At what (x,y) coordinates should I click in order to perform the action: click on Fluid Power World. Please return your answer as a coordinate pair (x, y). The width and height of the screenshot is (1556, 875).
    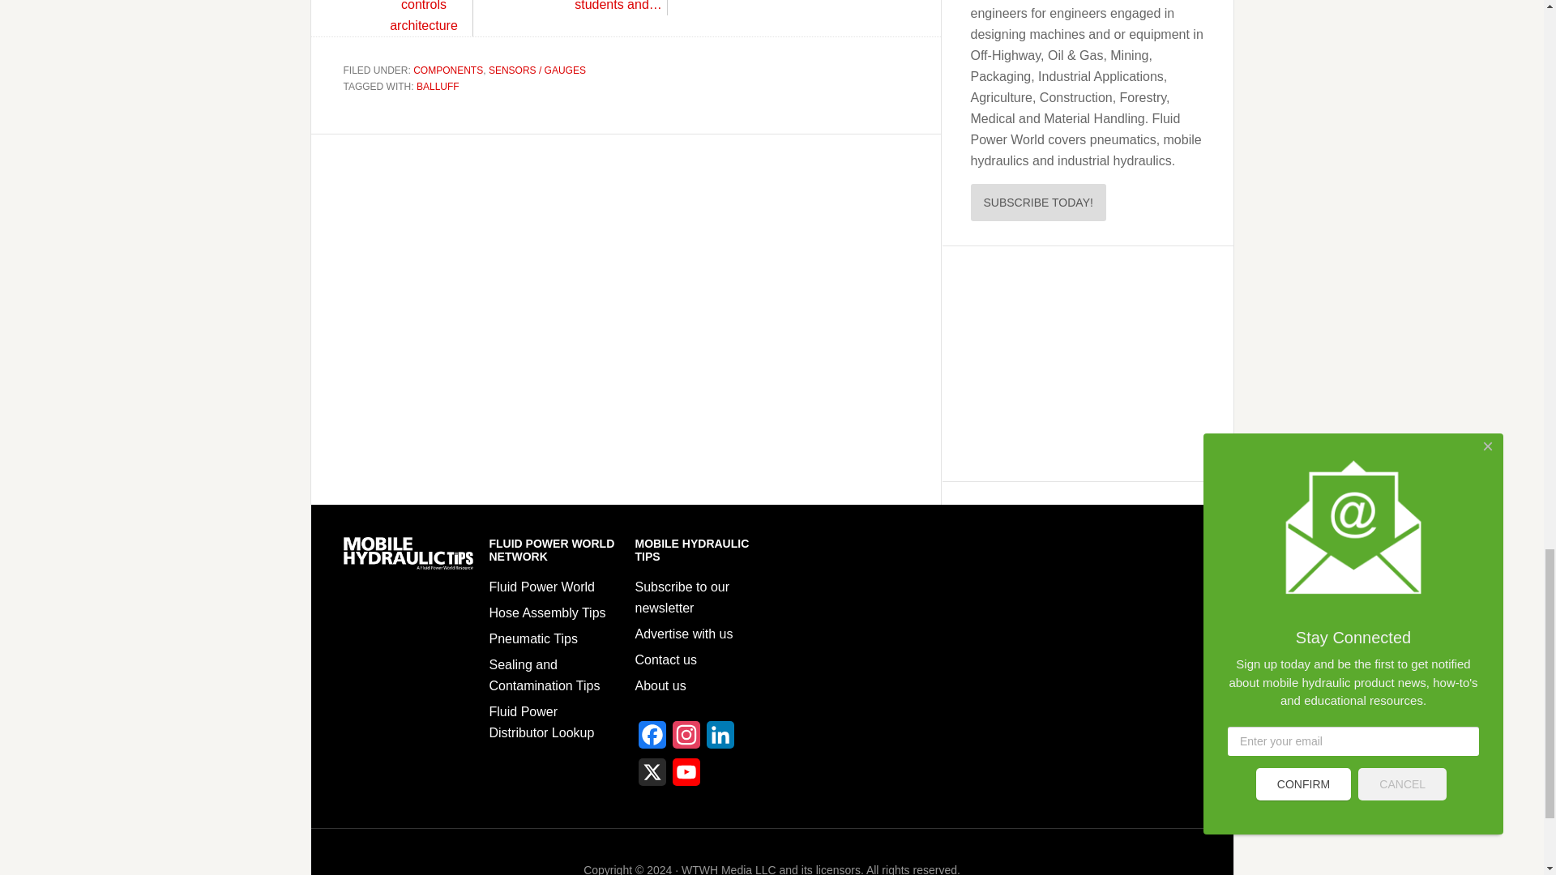
    Looking at the image, I should click on (541, 587).